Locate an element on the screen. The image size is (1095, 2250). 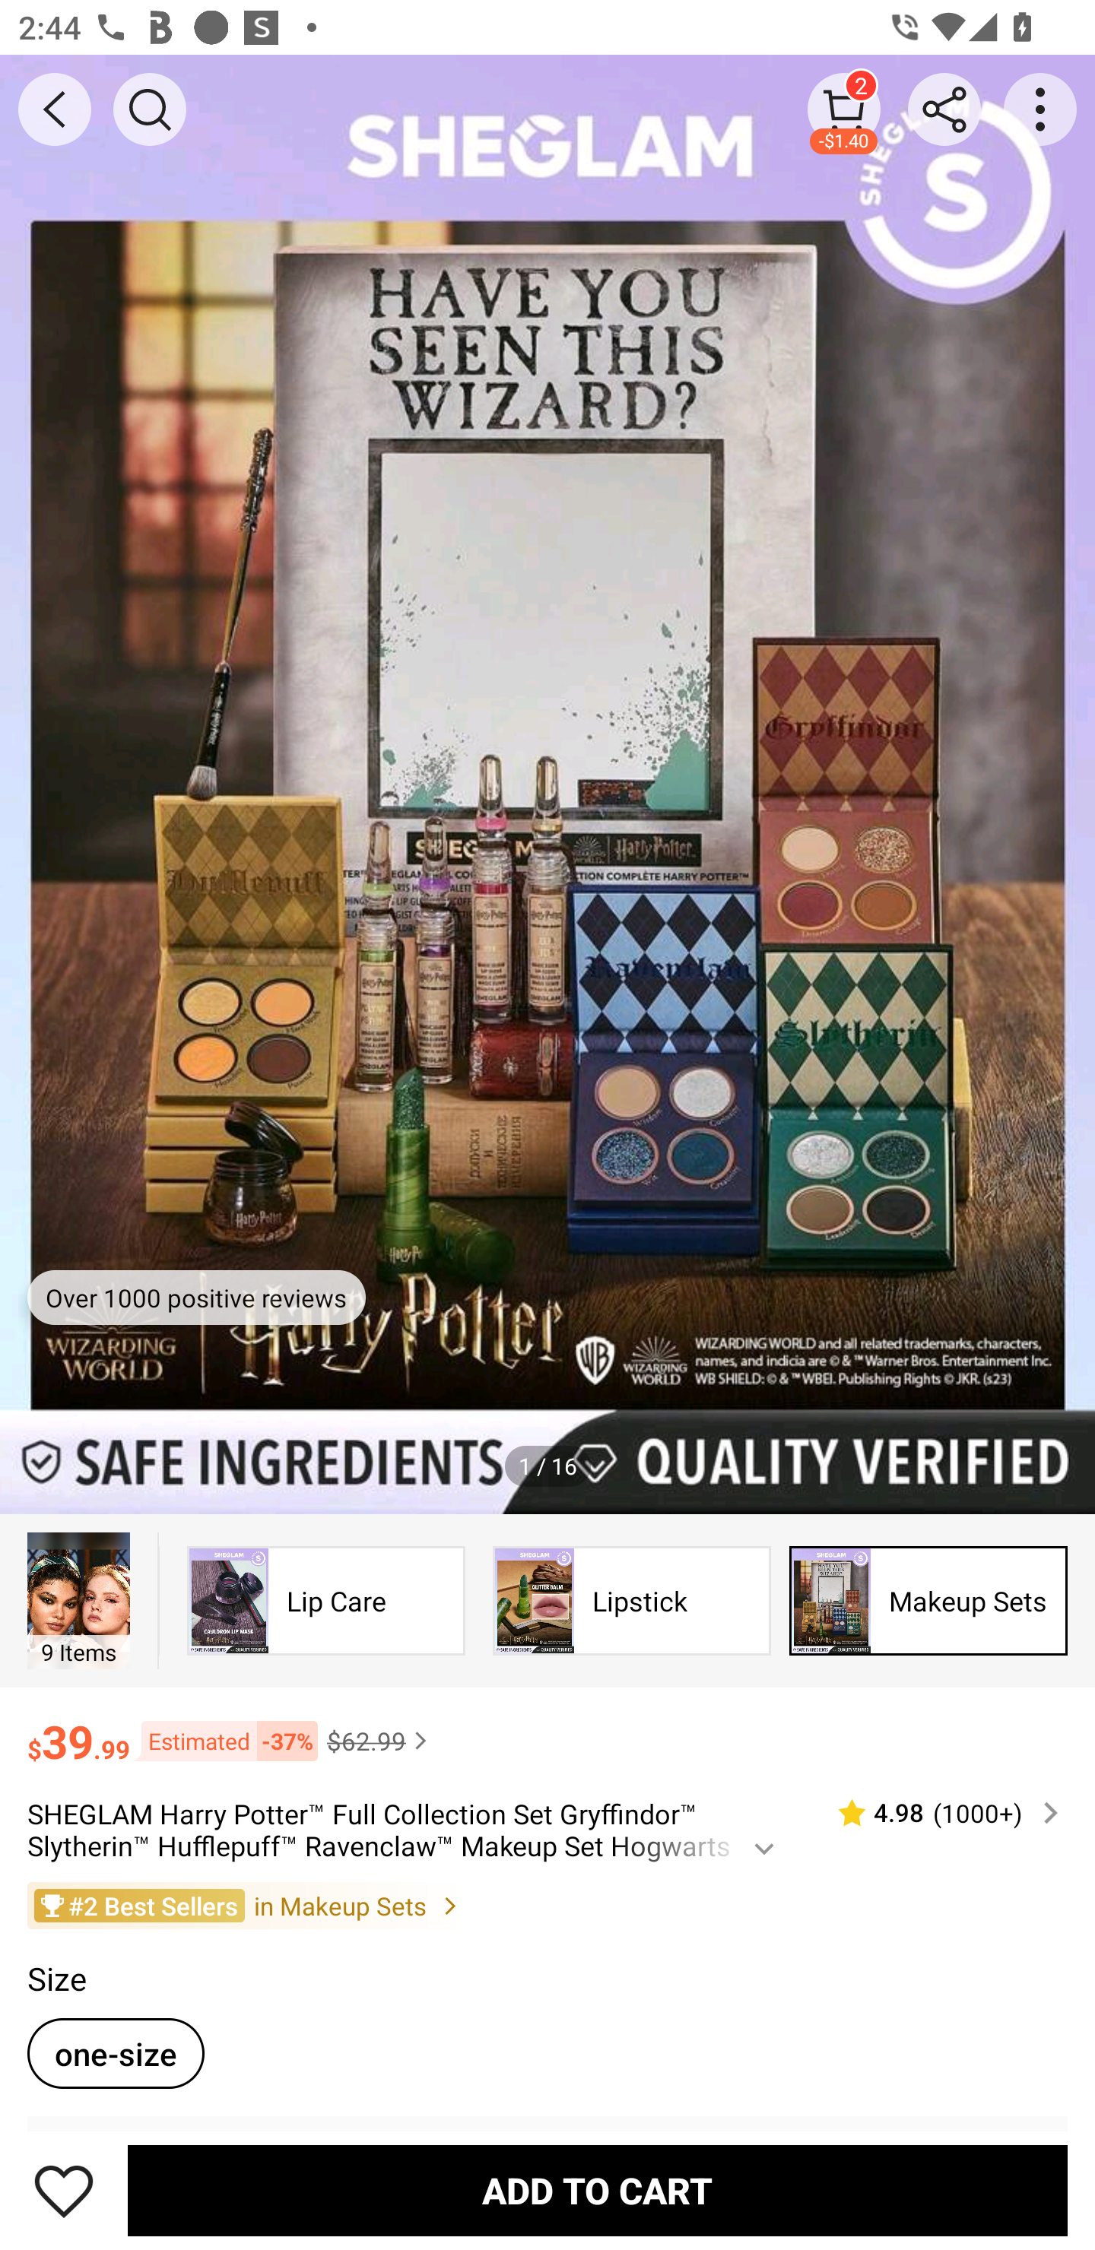
4.98 (1000‎+) is located at coordinates (938, 1814).